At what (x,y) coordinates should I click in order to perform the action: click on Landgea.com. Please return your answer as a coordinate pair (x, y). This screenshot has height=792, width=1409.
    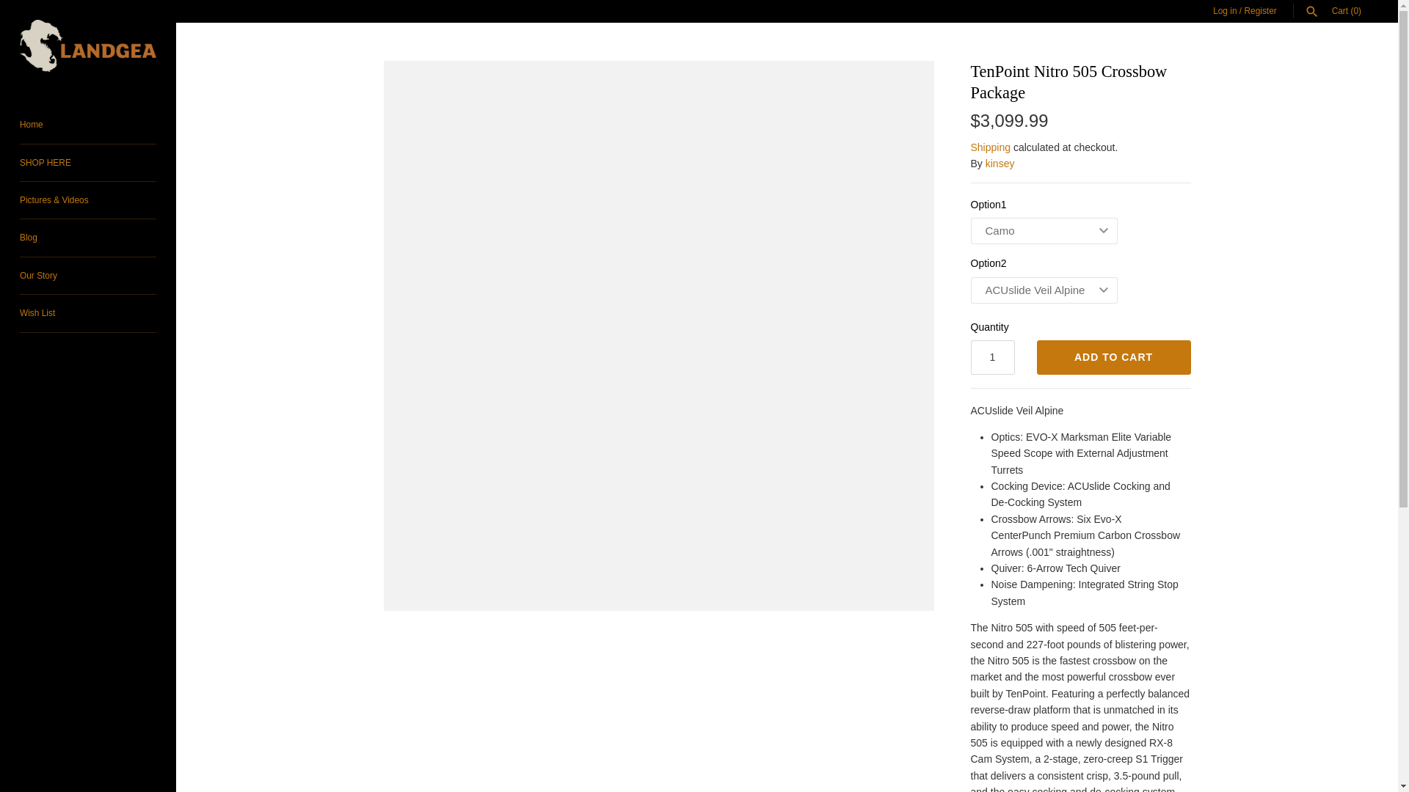
    Looking at the image, I should click on (88, 45).